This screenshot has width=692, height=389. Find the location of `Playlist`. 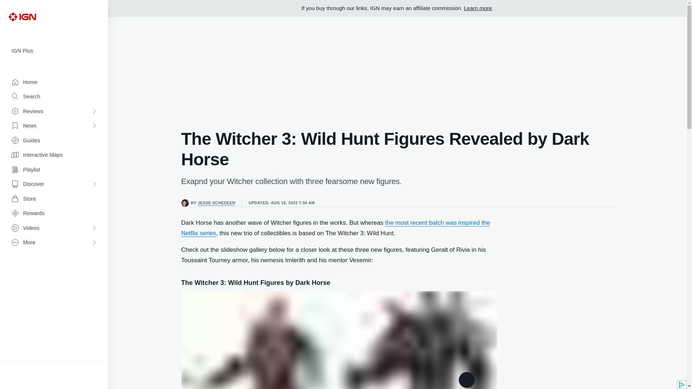

Playlist is located at coordinates (54, 170).